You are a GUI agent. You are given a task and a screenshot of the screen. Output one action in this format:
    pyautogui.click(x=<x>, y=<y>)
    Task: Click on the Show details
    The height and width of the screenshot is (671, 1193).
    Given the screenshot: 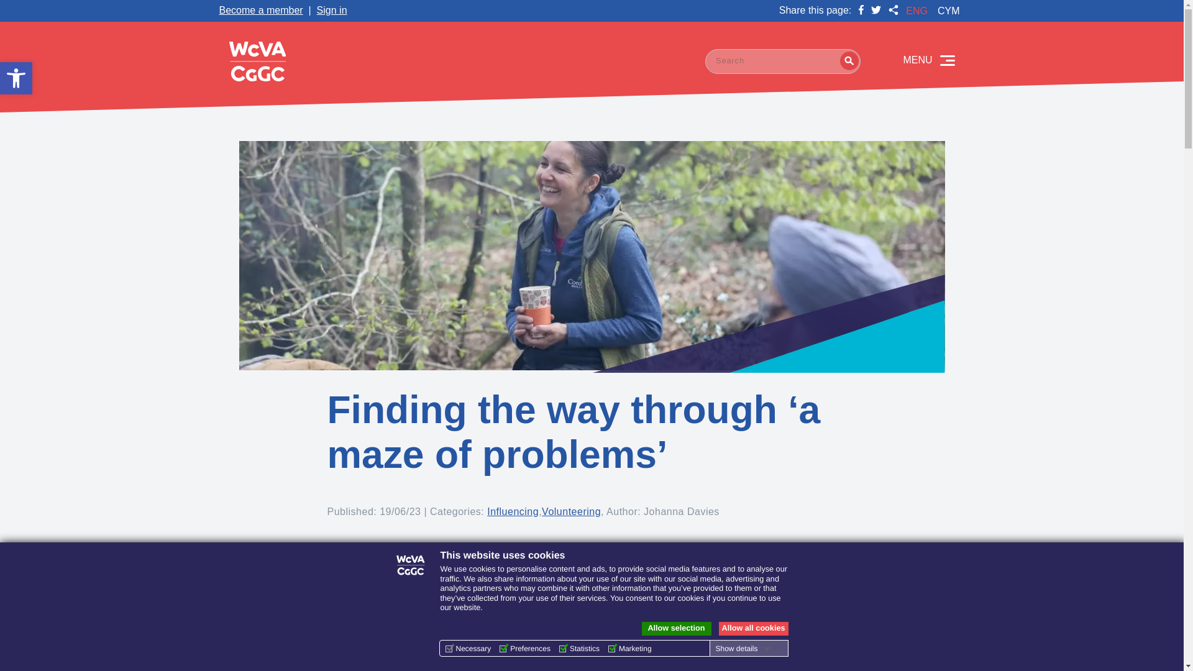 What is the action you would take?
    pyautogui.click(x=742, y=648)
    